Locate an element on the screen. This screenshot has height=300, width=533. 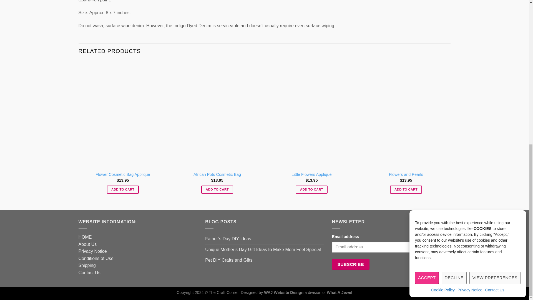
Contact Us is located at coordinates (495, 12).